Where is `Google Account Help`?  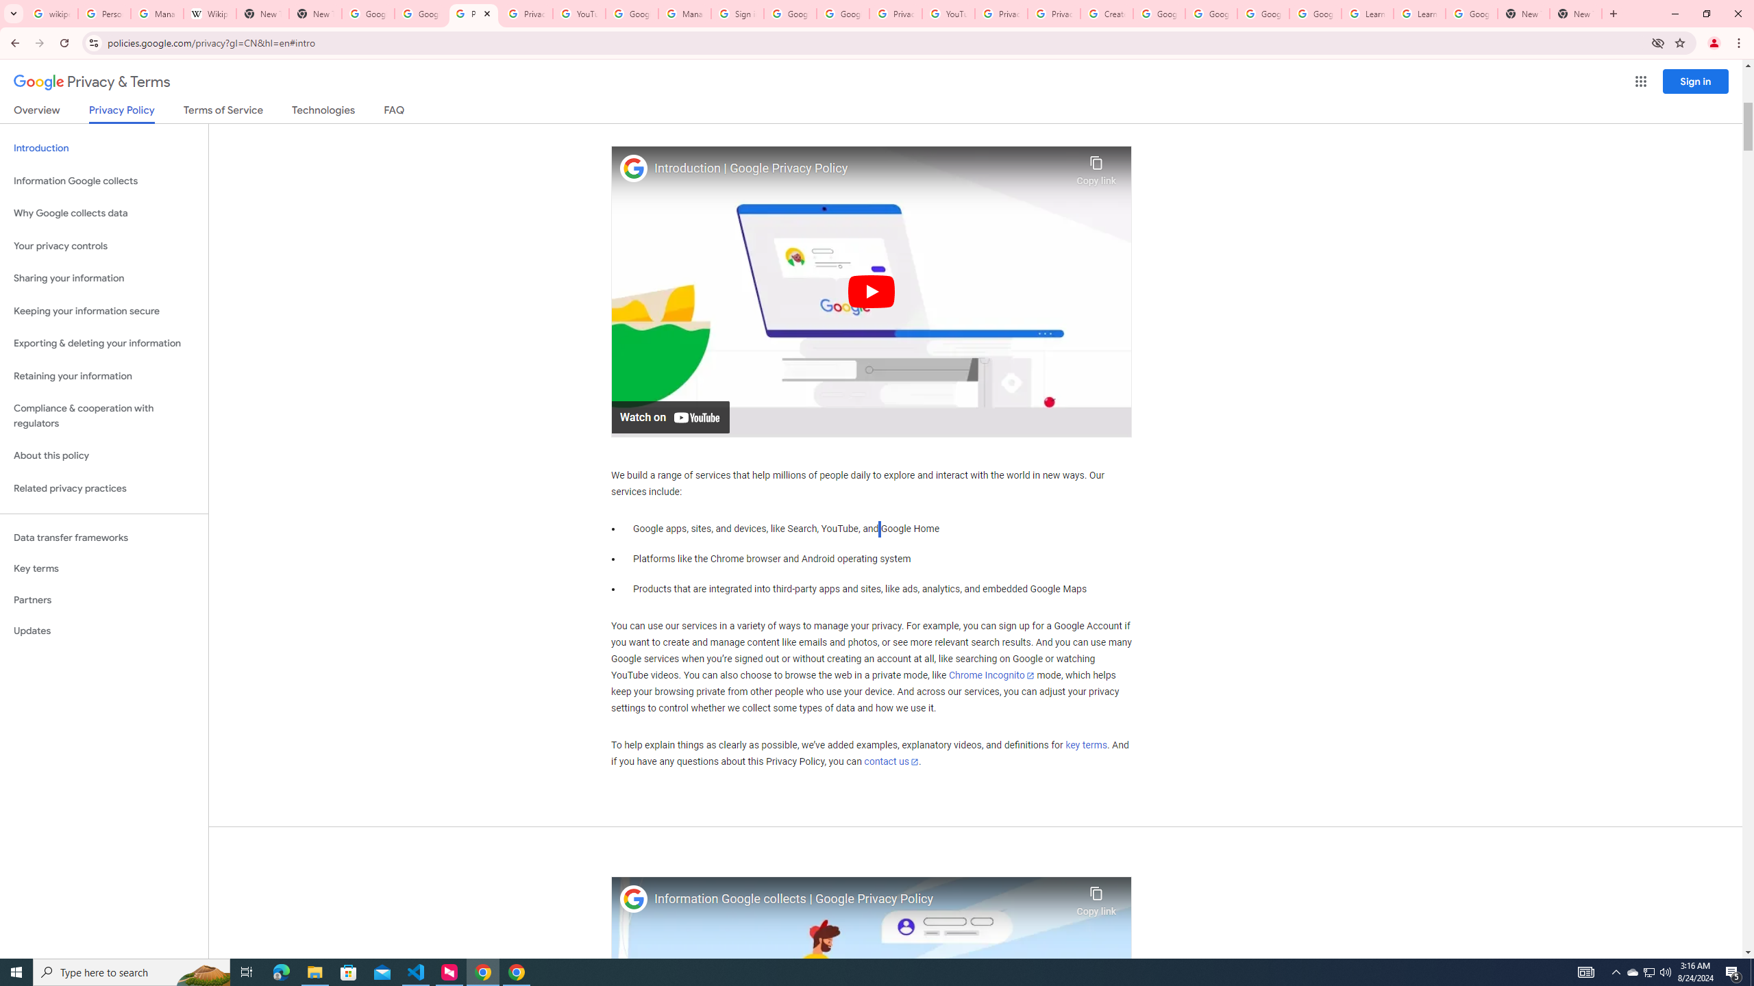 Google Account Help is located at coordinates (1211, 14).